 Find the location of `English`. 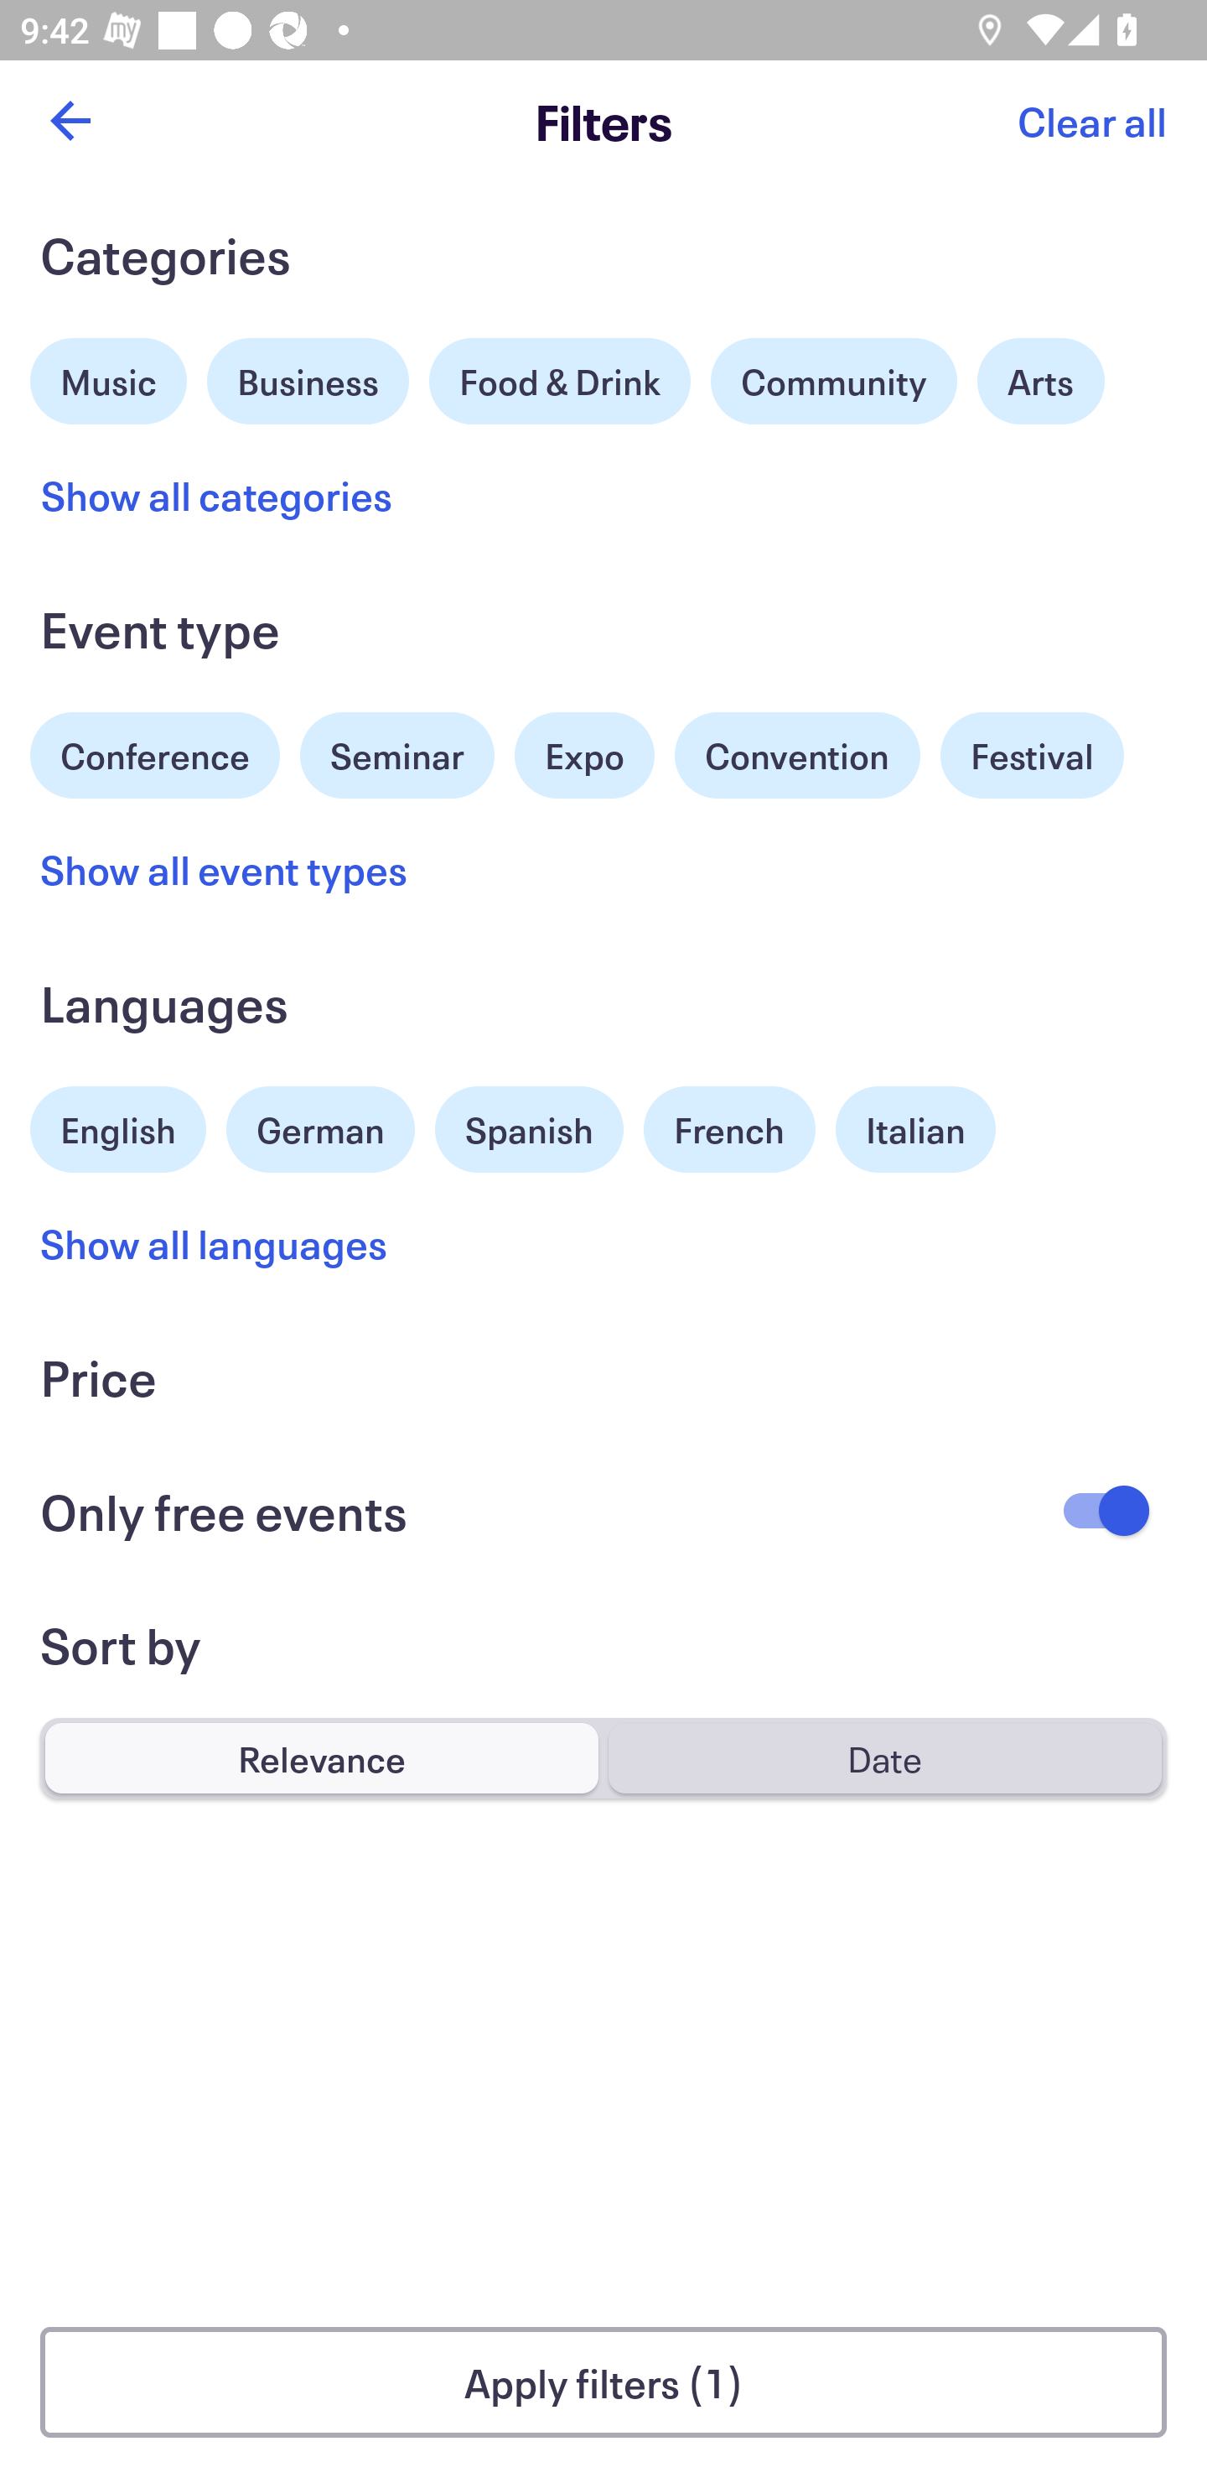

English is located at coordinates (118, 1126).